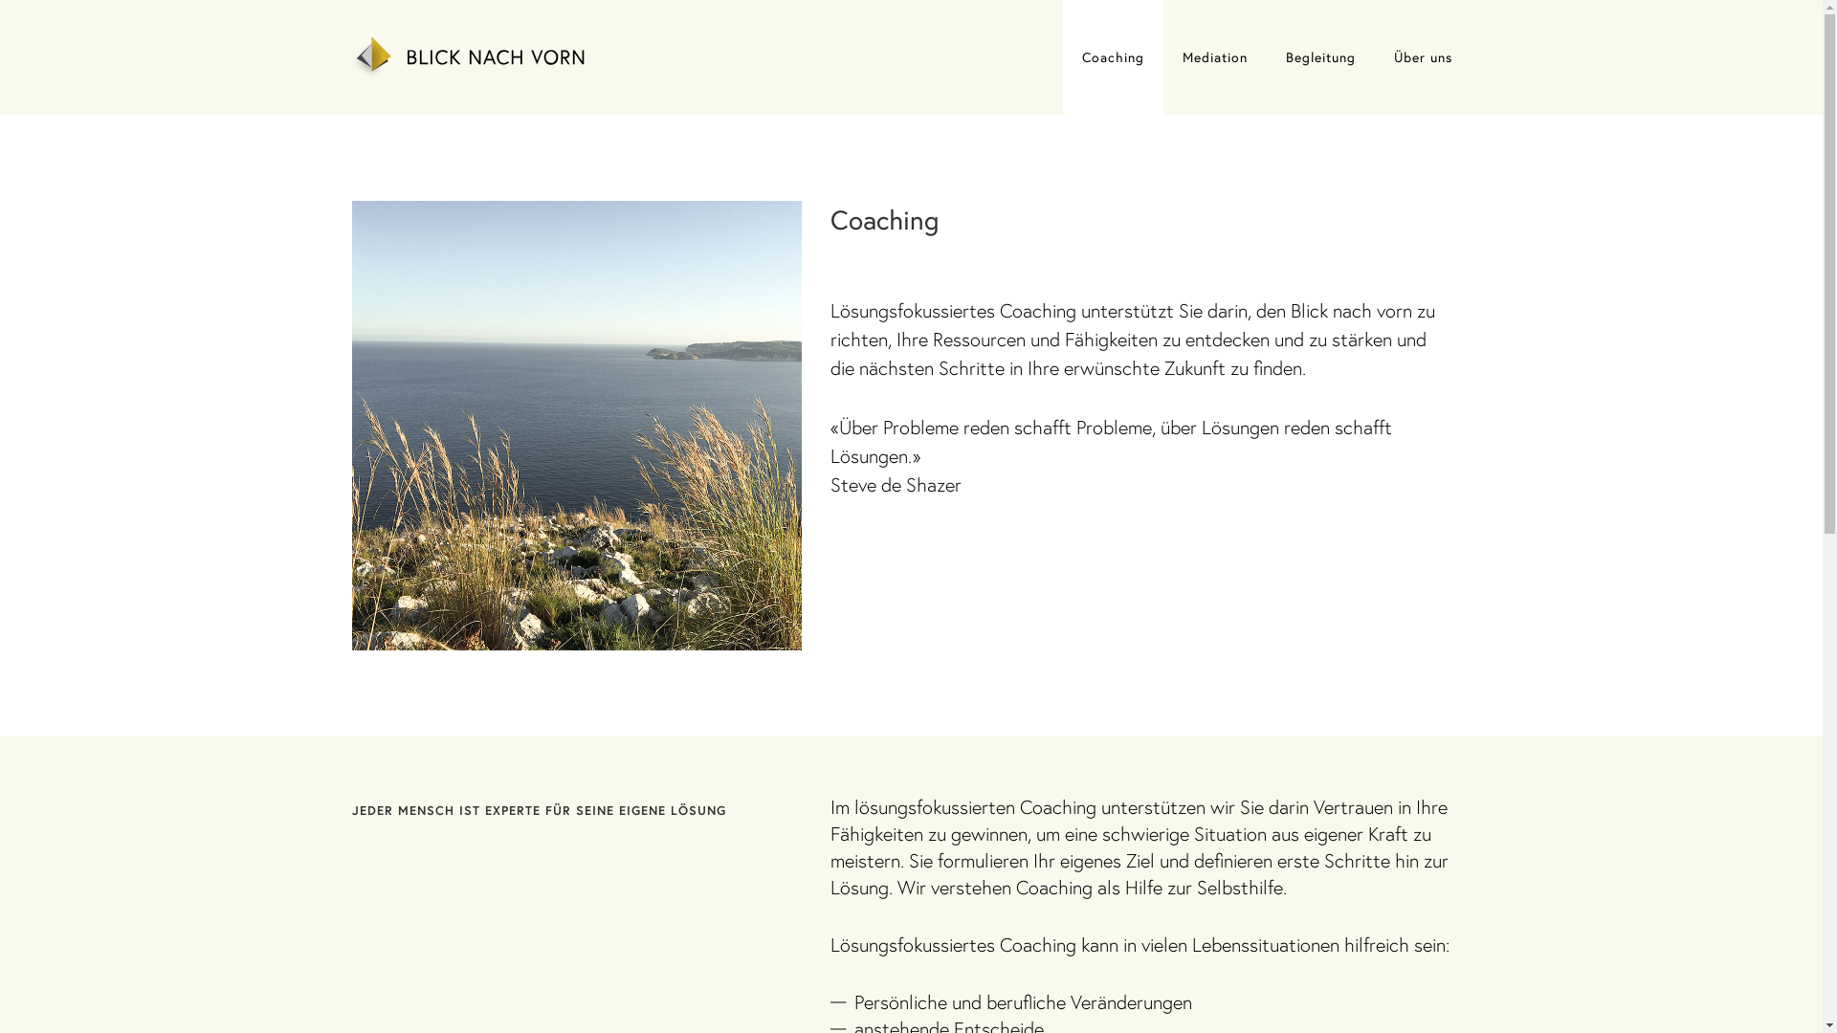 Image resolution: width=1837 pixels, height=1033 pixels. Describe the element at coordinates (1320, 57) in the screenshot. I see `Begleitung` at that location.